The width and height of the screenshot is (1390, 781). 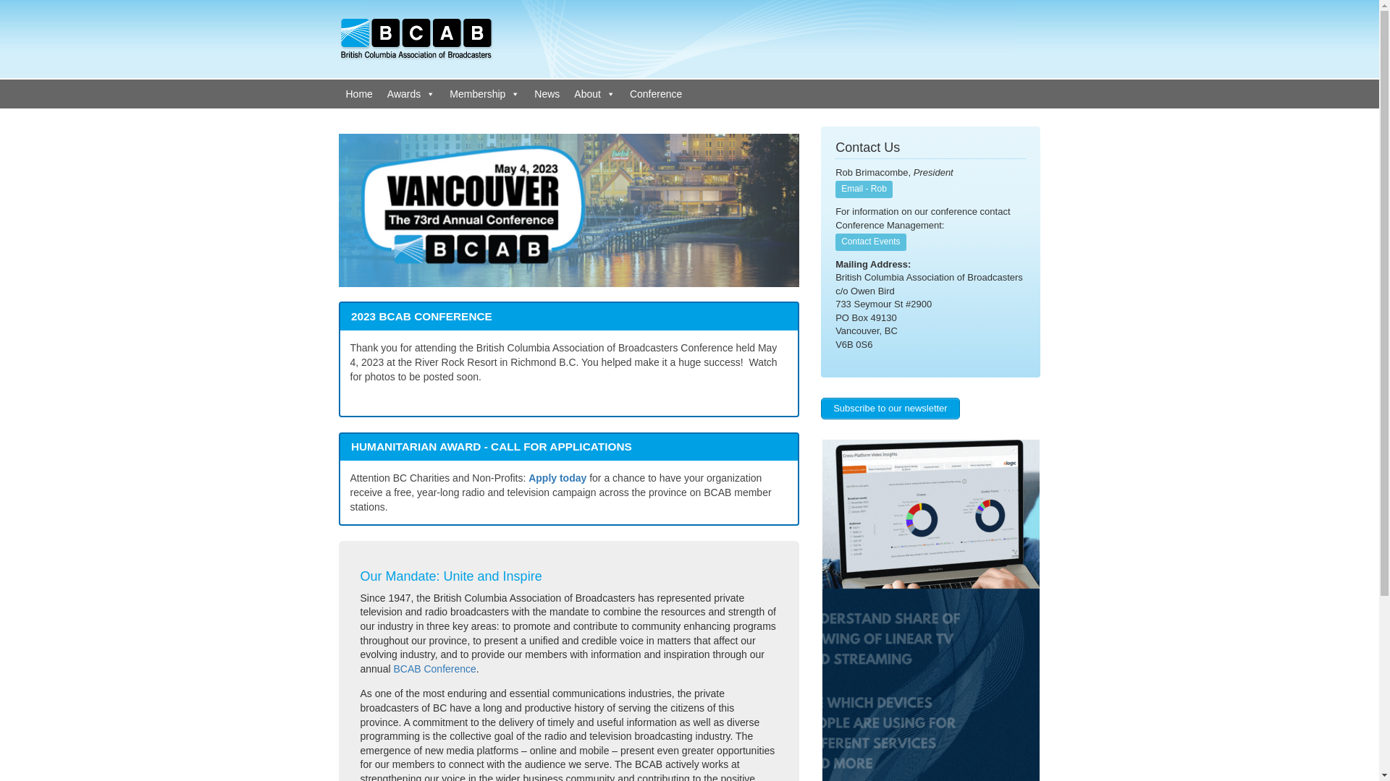 I want to click on Membership, so click(x=485, y=94).